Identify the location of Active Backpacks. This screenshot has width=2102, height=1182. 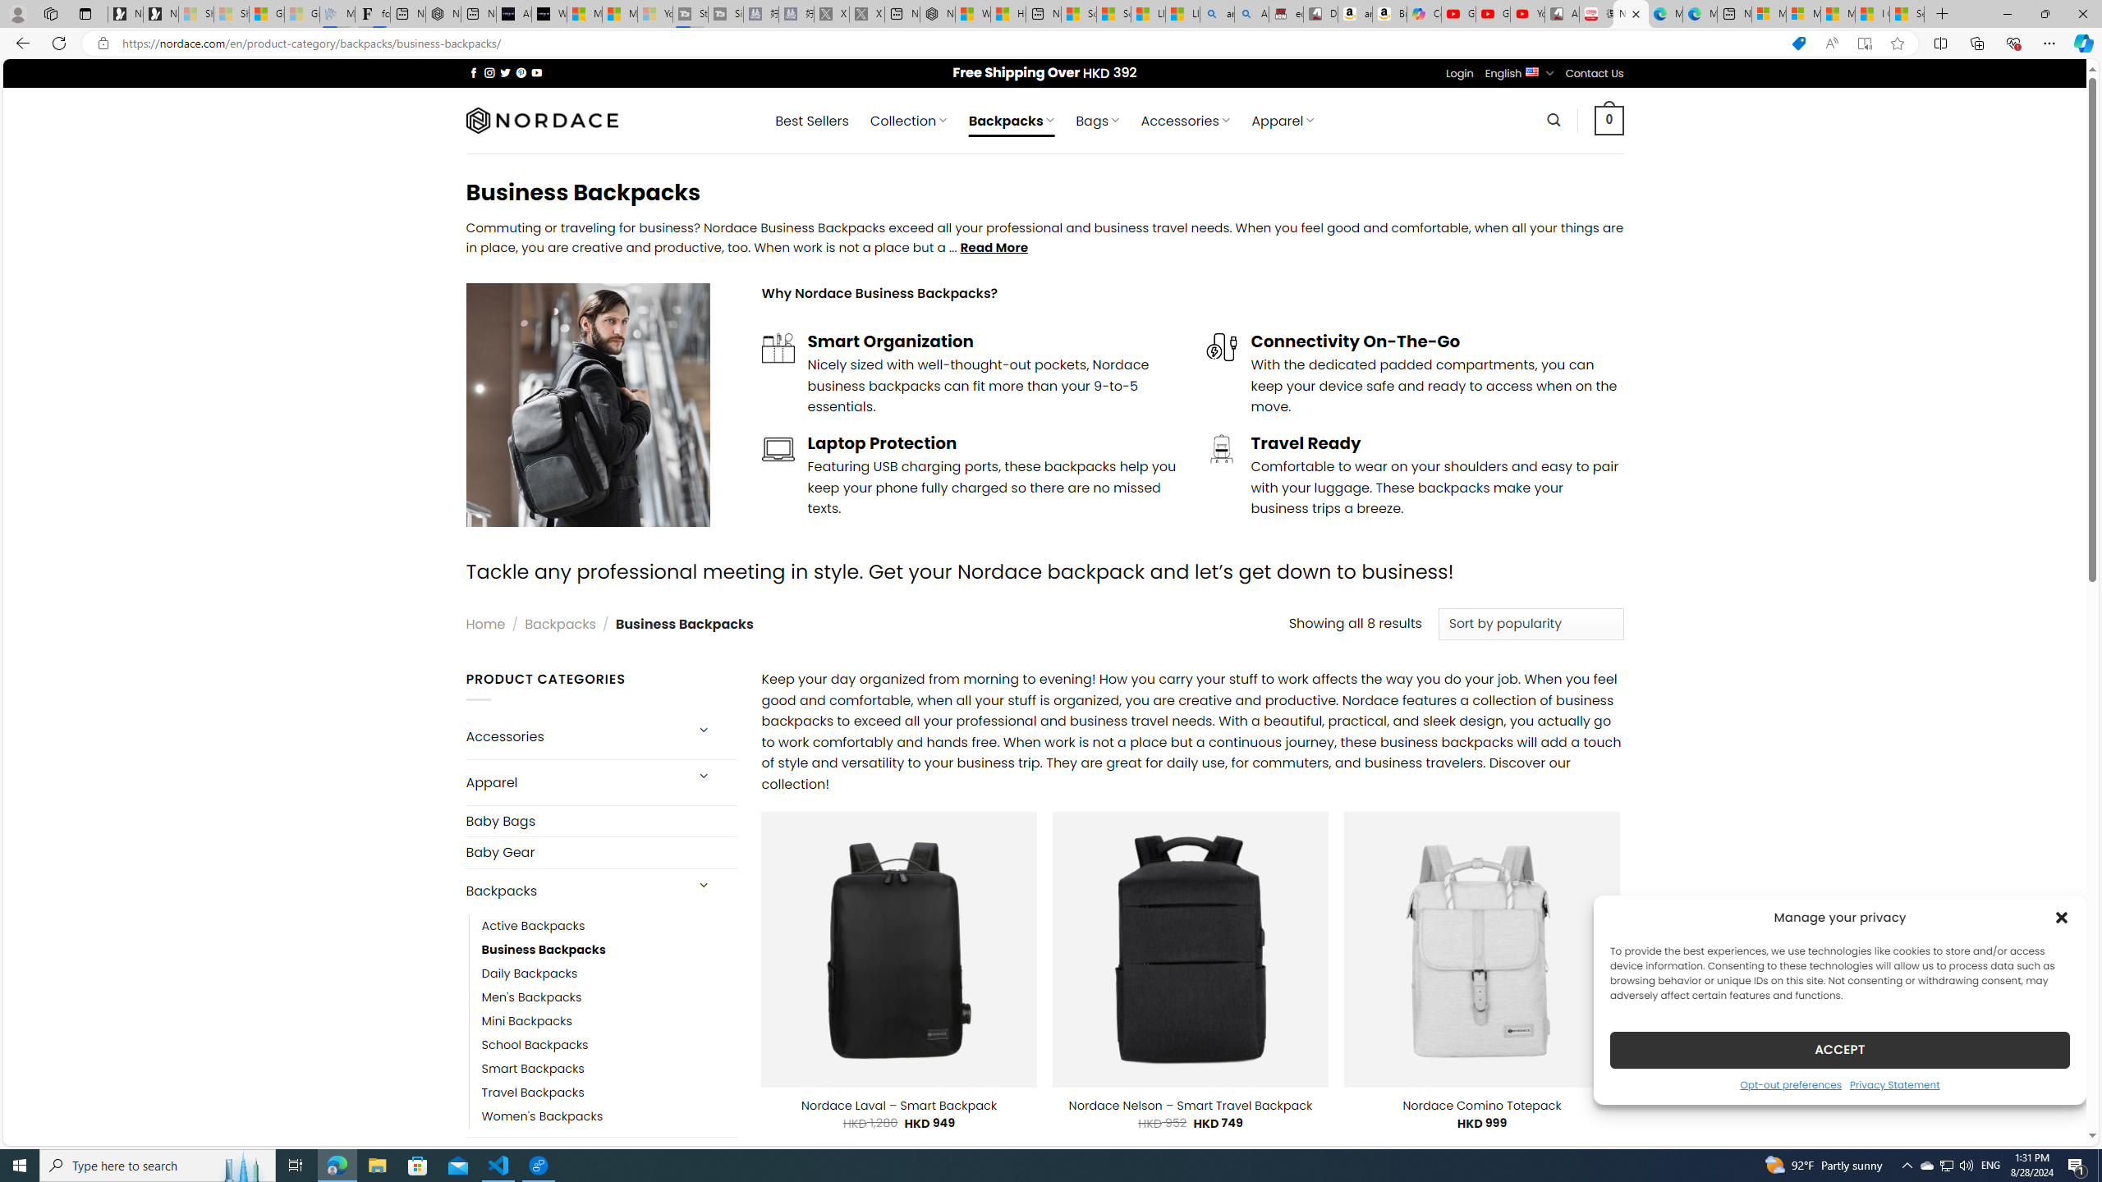
(534, 926).